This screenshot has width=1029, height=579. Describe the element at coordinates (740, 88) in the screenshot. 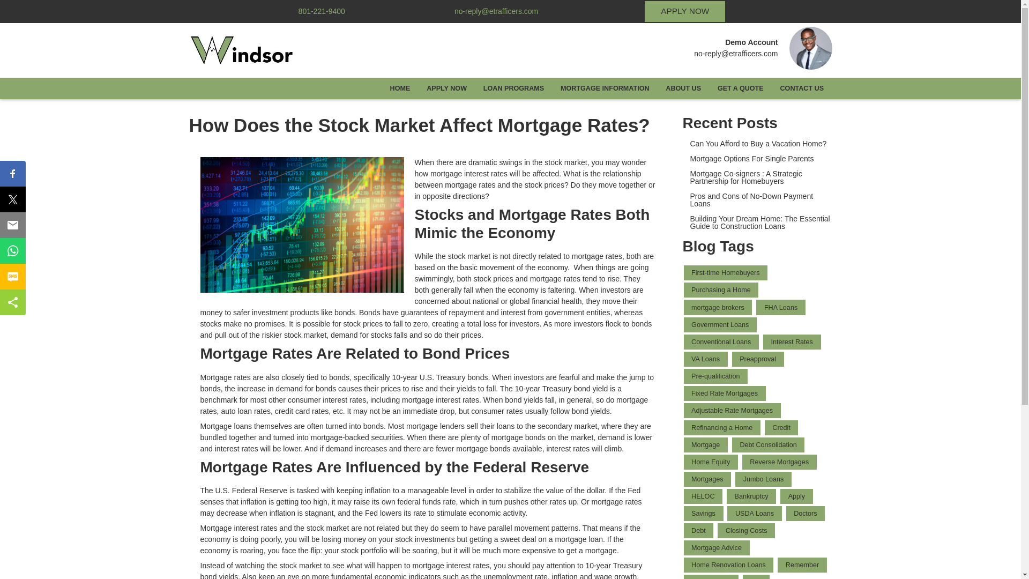

I see `GET A QUOTE` at that location.